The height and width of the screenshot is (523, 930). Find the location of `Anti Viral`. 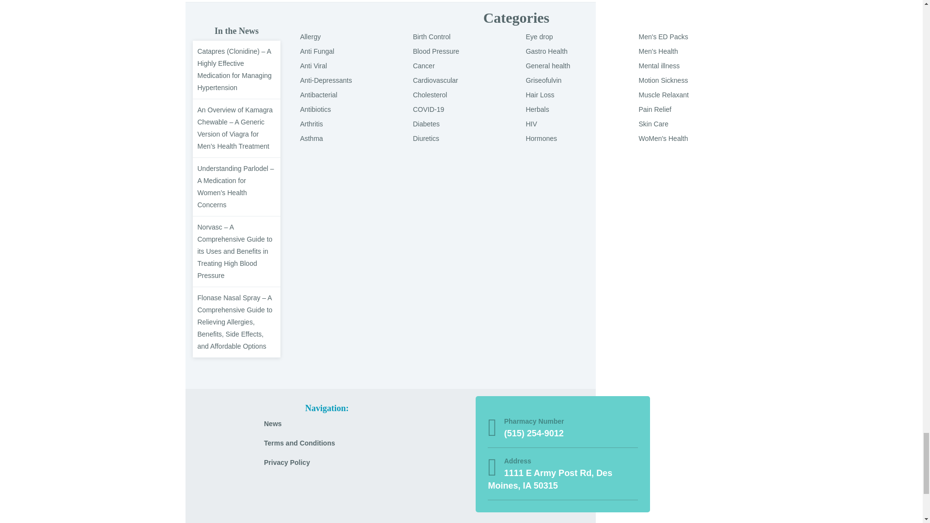

Anti Viral is located at coordinates (313, 66).